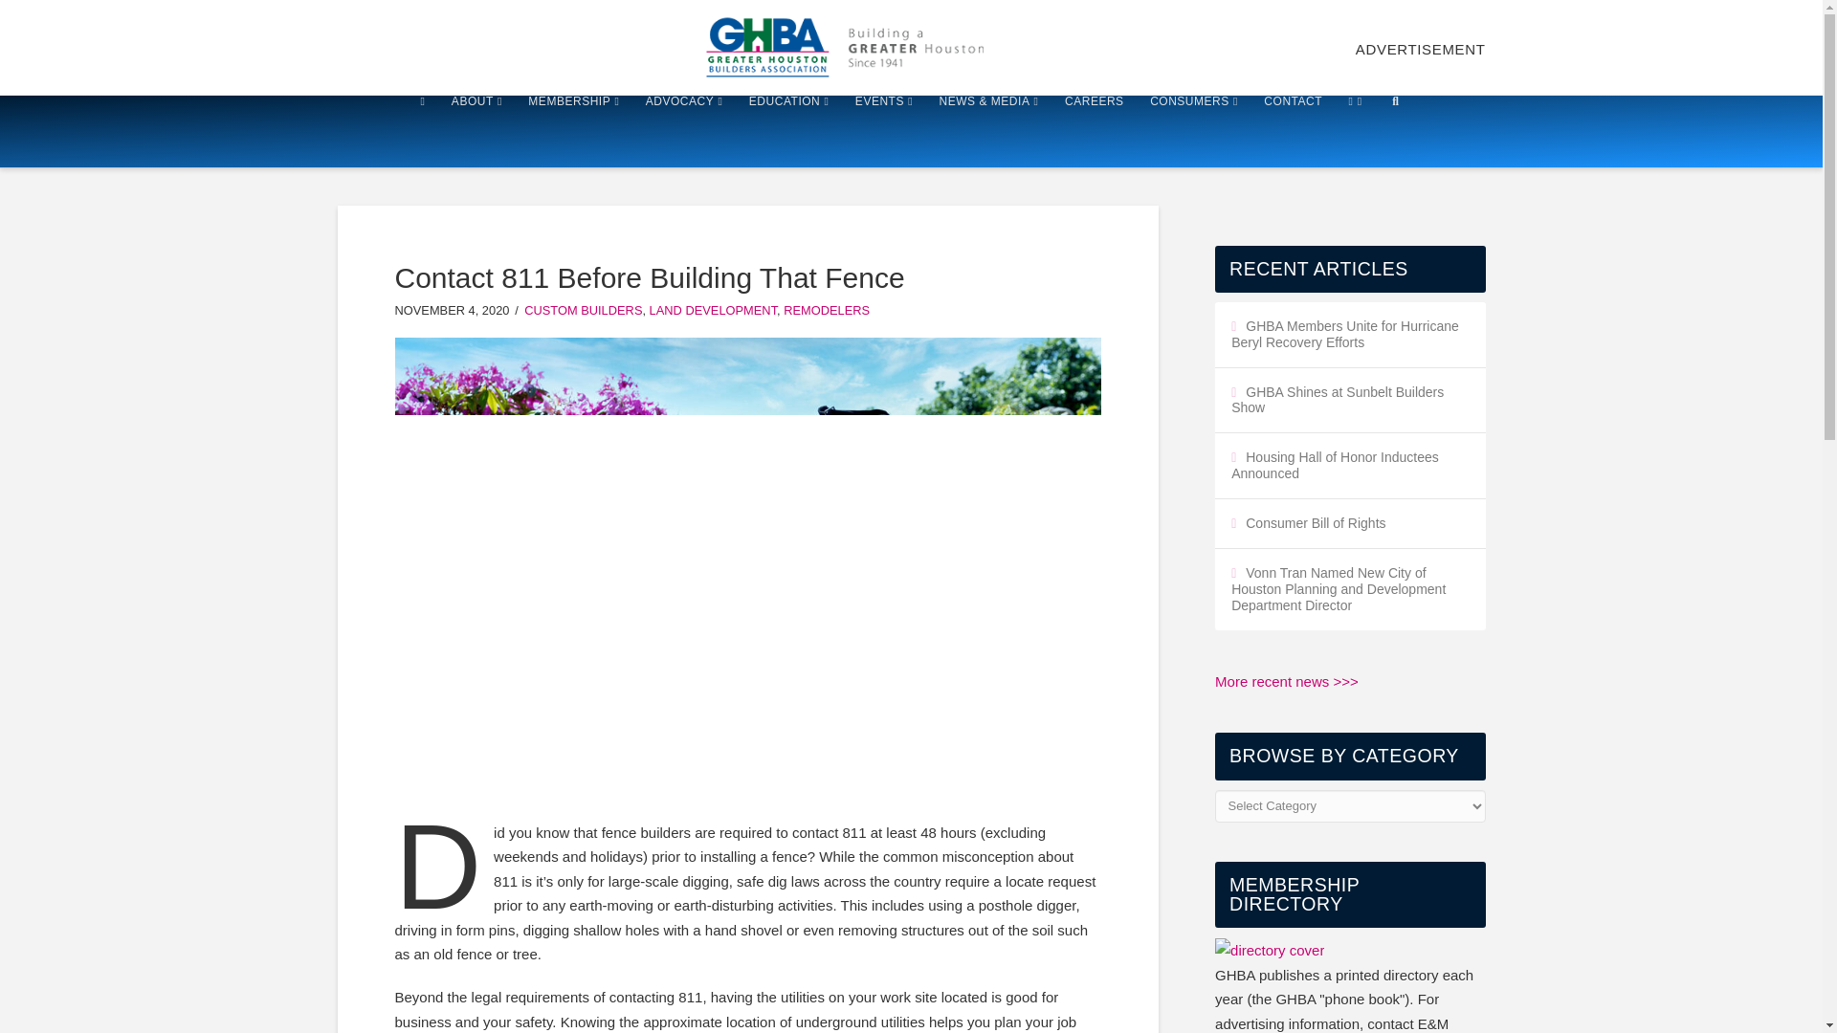 This screenshot has height=1033, width=1837. What do you see at coordinates (572, 131) in the screenshot?
I see `MEMBERSHIP` at bounding box center [572, 131].